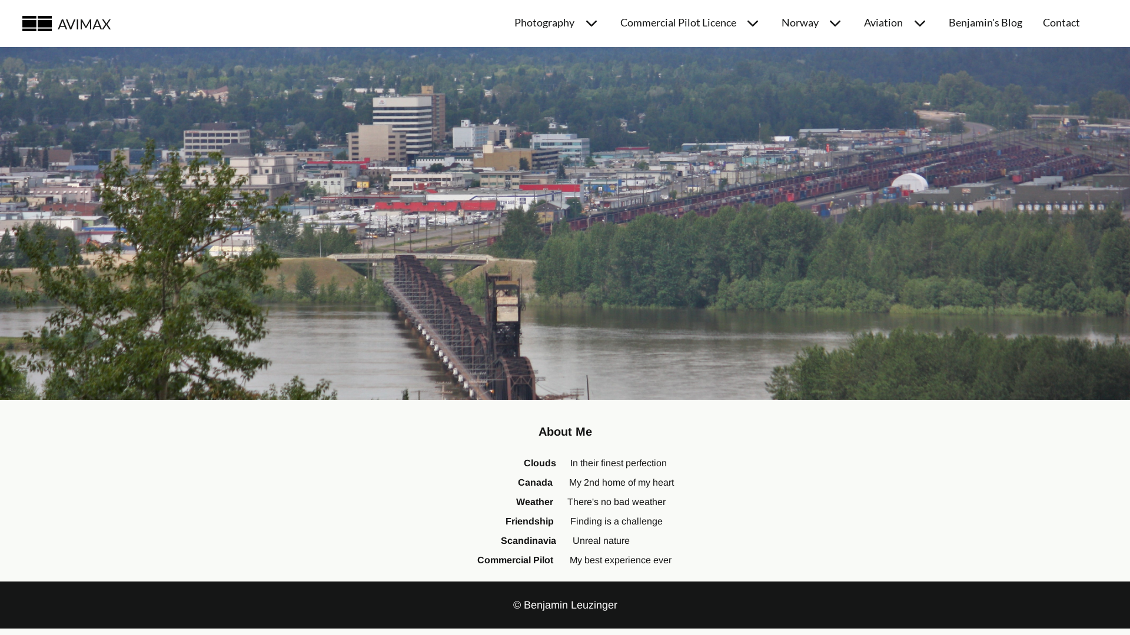 Image resolution: width=1130 pixels, height=635 pixels. Describe the element at coordinates (985, 22) in the screenshot. I see `Benjamin's Blog` at that location.